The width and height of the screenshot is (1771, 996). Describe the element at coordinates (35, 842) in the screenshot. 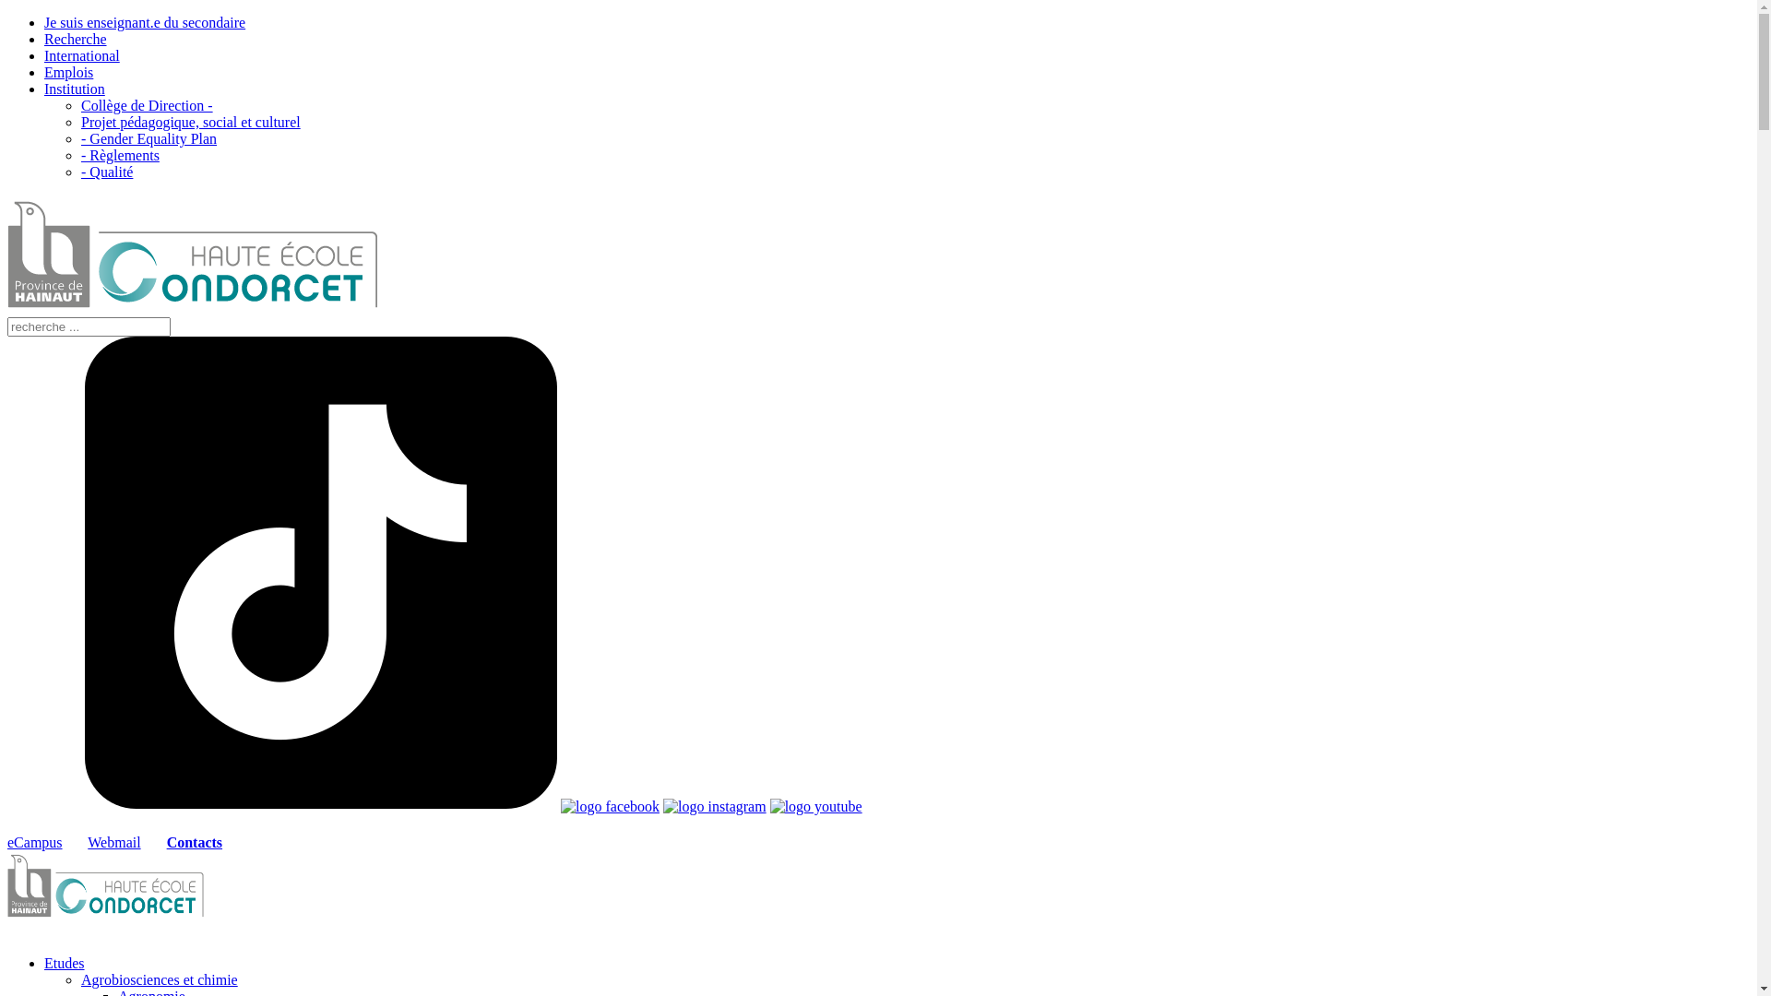

I see `eCampus` at that location.